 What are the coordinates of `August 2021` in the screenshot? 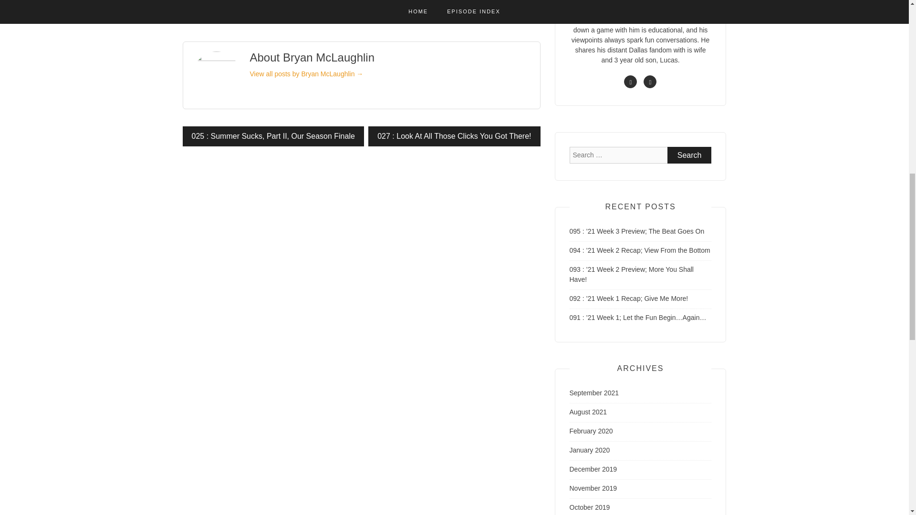 It's located at (588, 412).